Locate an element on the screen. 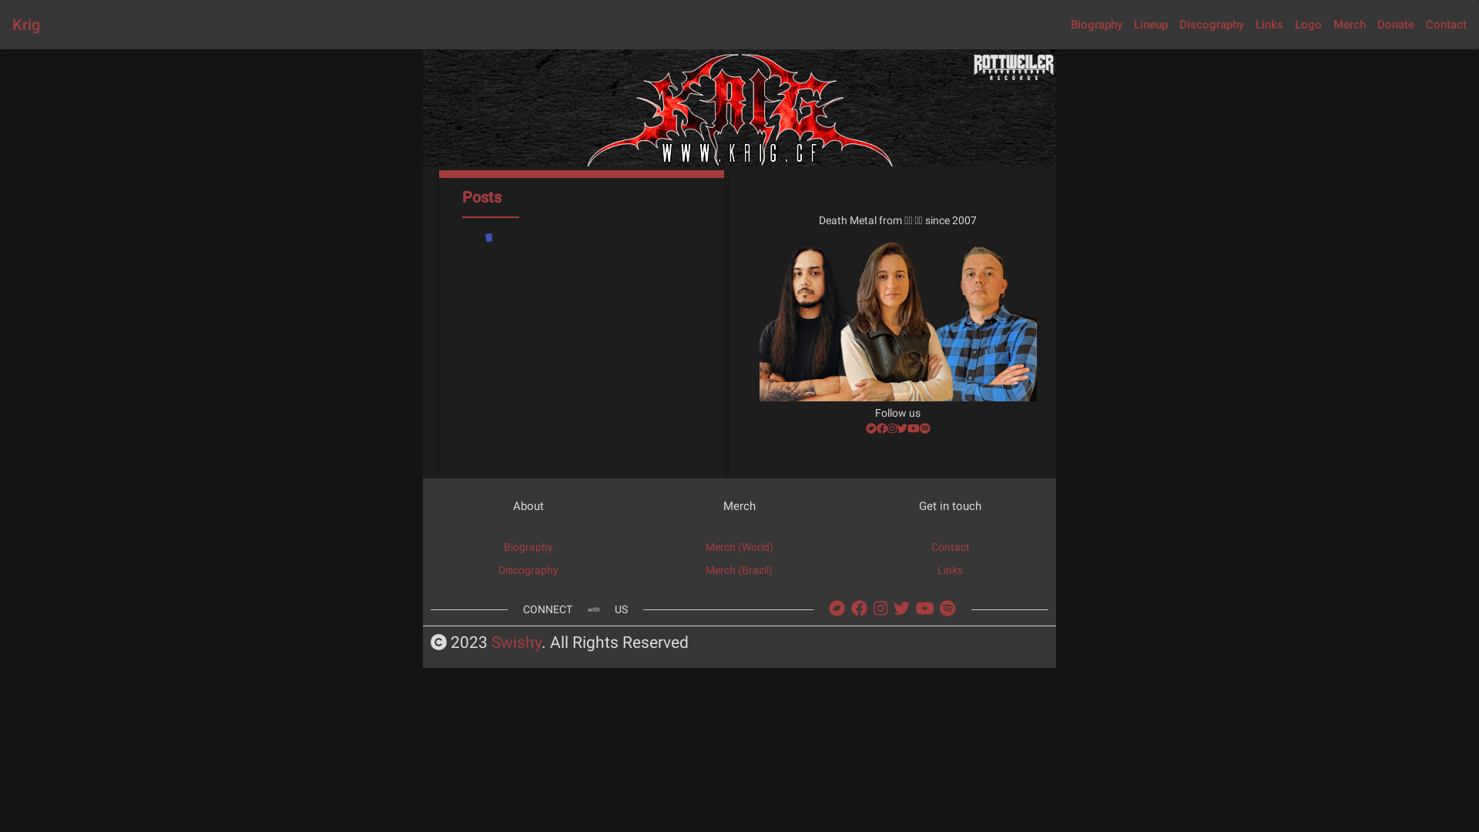 Image resolution: width=1479 pixels, height=832 pixels. Swishy is located at coordinates (516, 643).